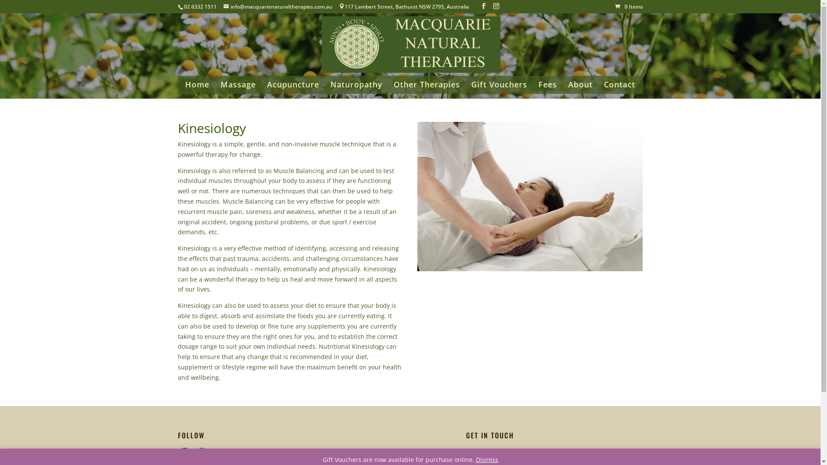 The height and width of the screenshot is (465, 827). I want to click on Gift Vouchers, so click(499, 88).